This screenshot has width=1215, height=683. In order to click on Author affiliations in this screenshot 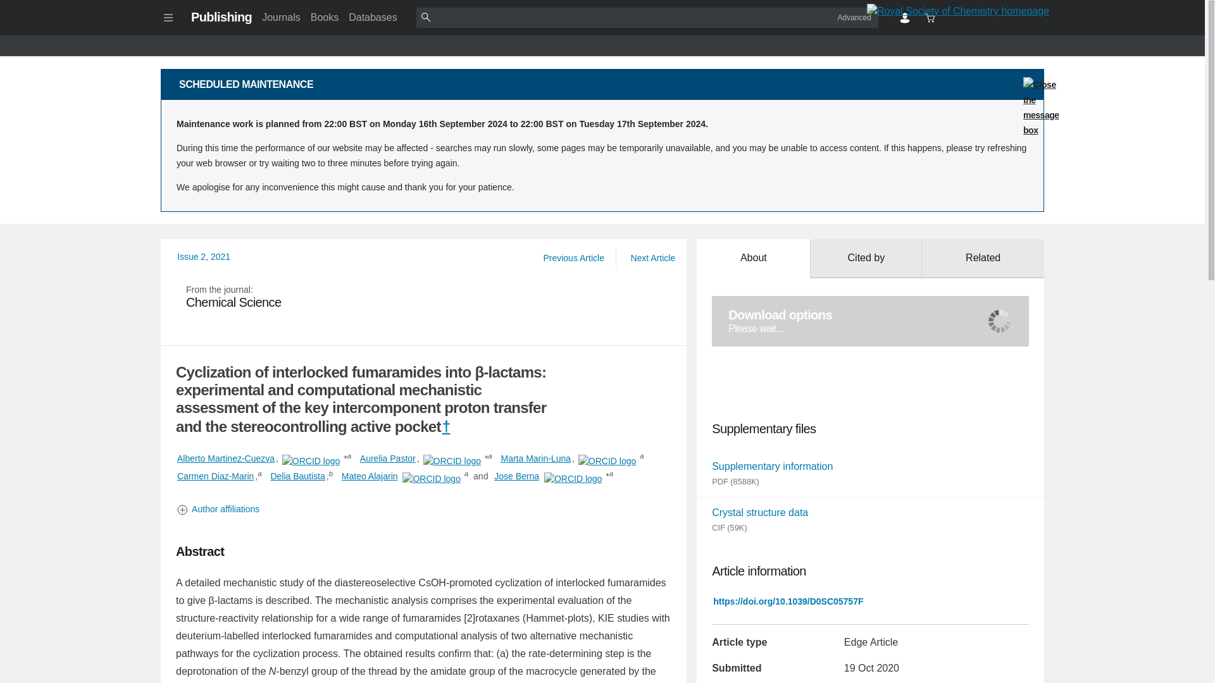, I will do `click(573, 258)`.